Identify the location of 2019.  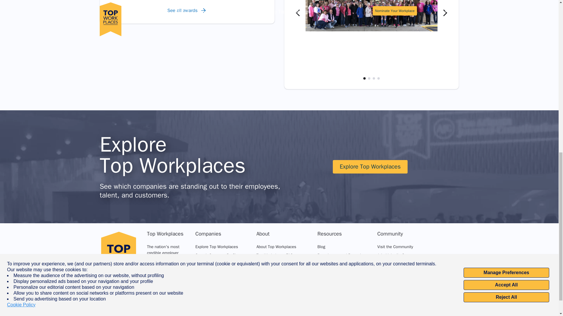
(206, 1).